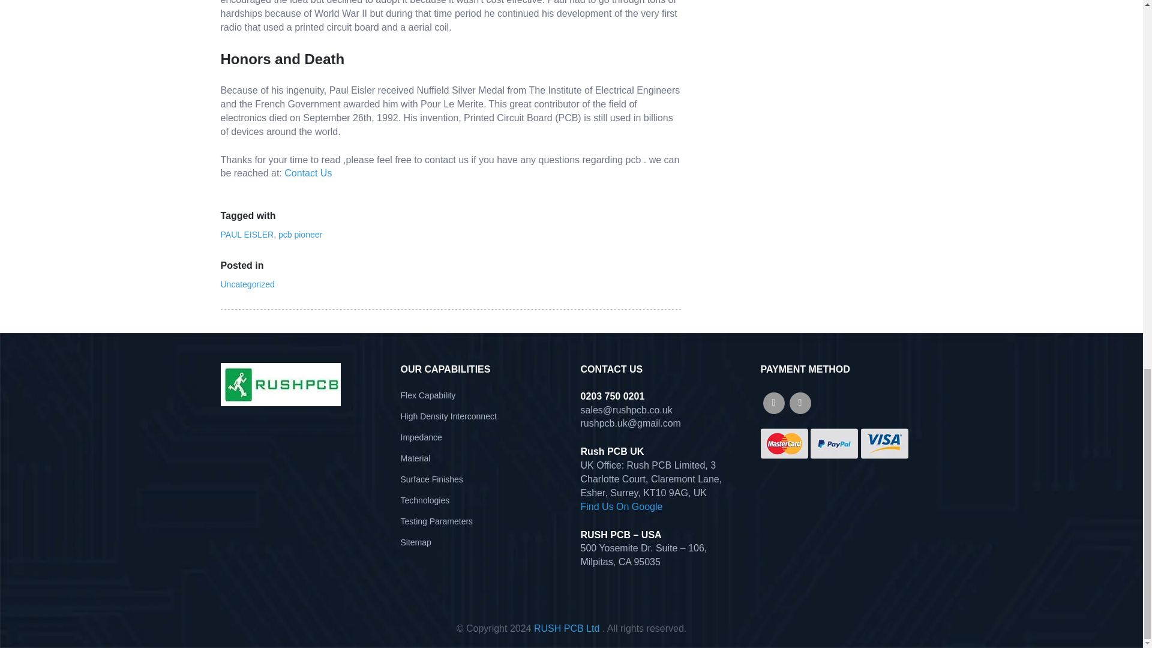 The width and height of the screenshot is (1152, 648). What do you see at coordinates (566, 628) in the screenshot?
I see `RUSH PCB Ltd` at bounding box center [566, 628].